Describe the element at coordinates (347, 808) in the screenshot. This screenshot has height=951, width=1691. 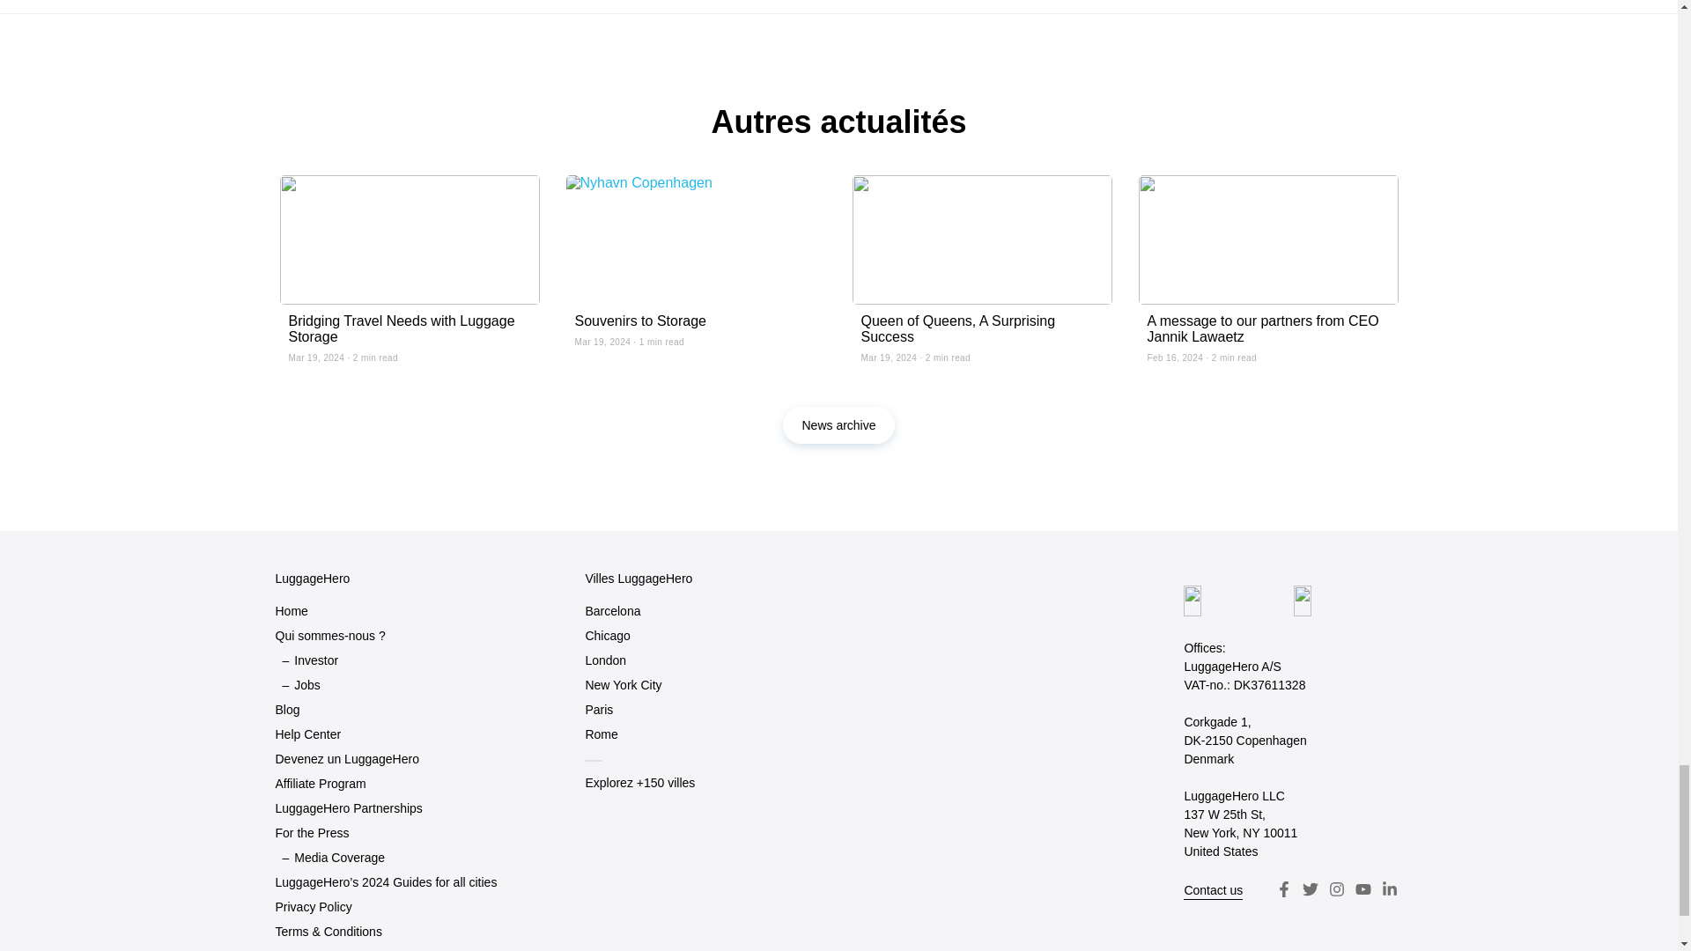
I see `LuggageHero Partnerships` at that location.